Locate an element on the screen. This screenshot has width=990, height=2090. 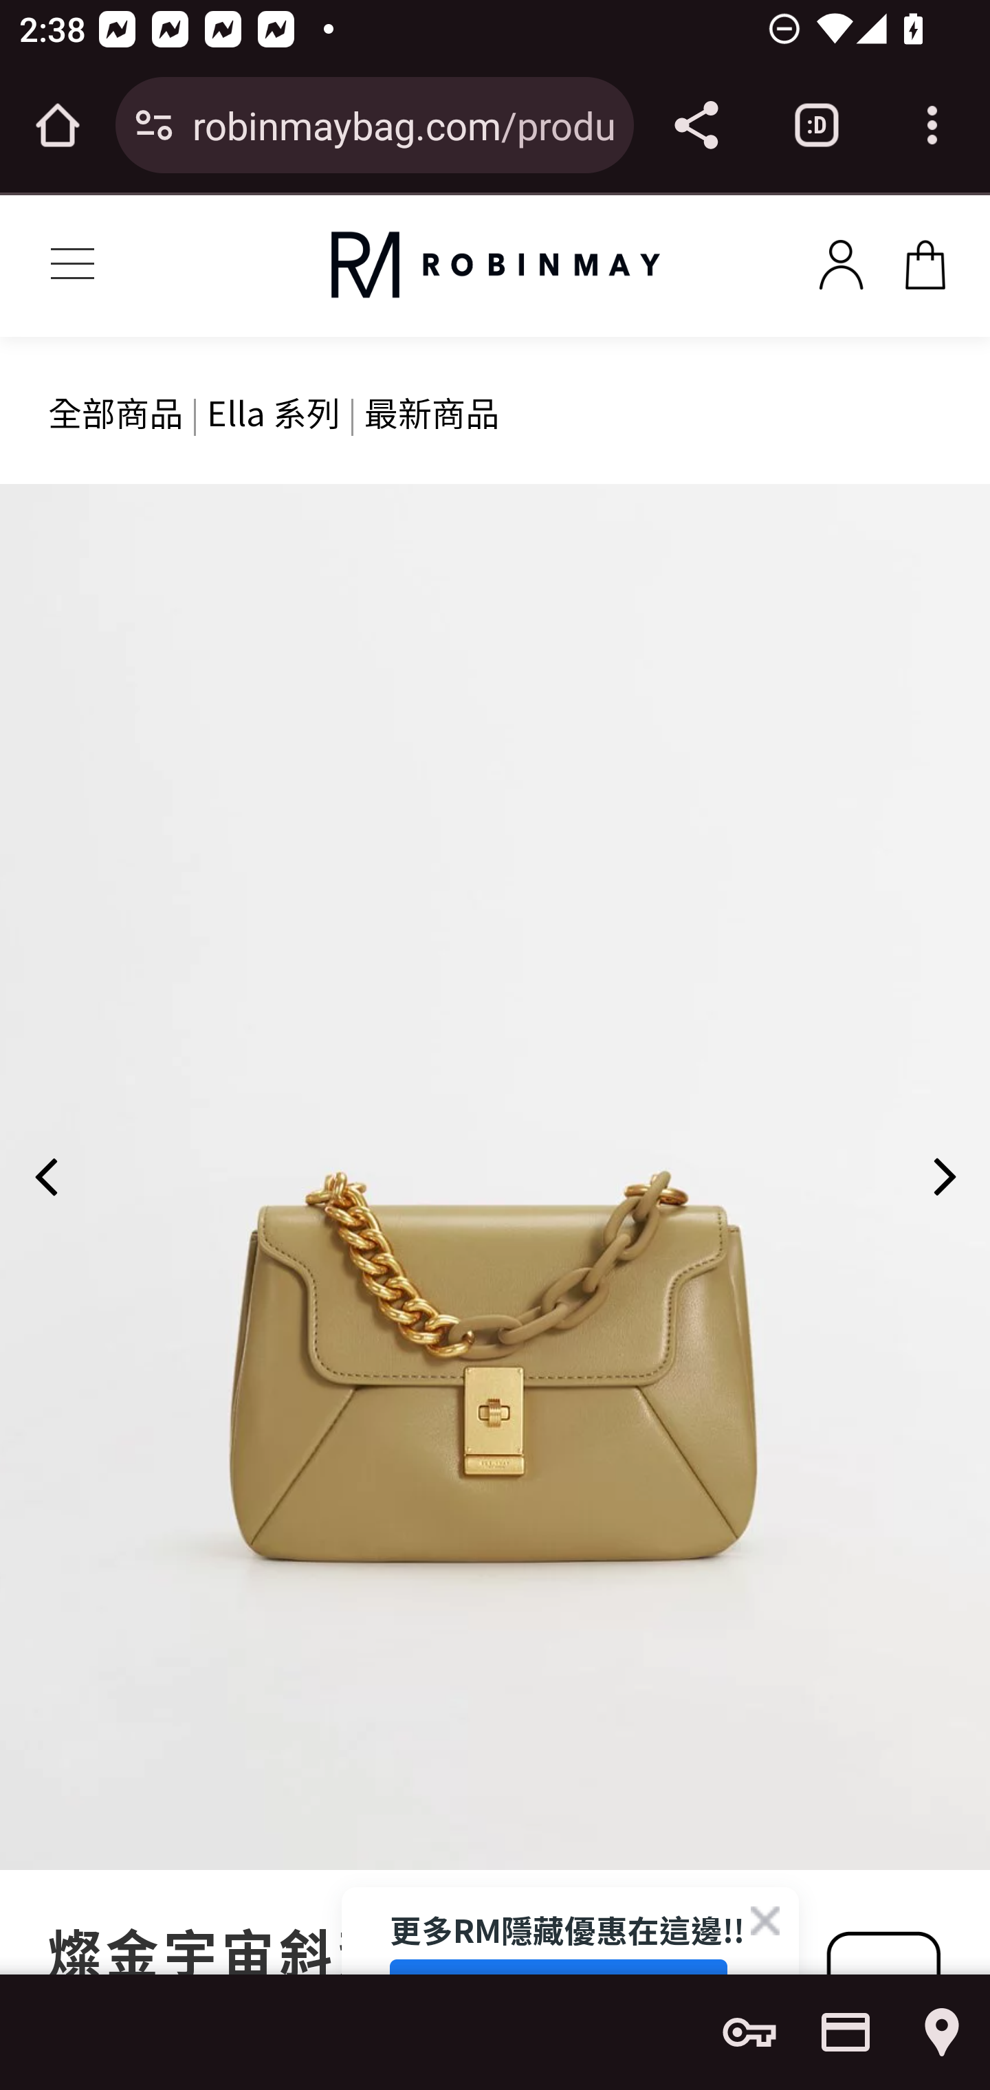
Switch or close tabs is located at coordinates (817, 125).